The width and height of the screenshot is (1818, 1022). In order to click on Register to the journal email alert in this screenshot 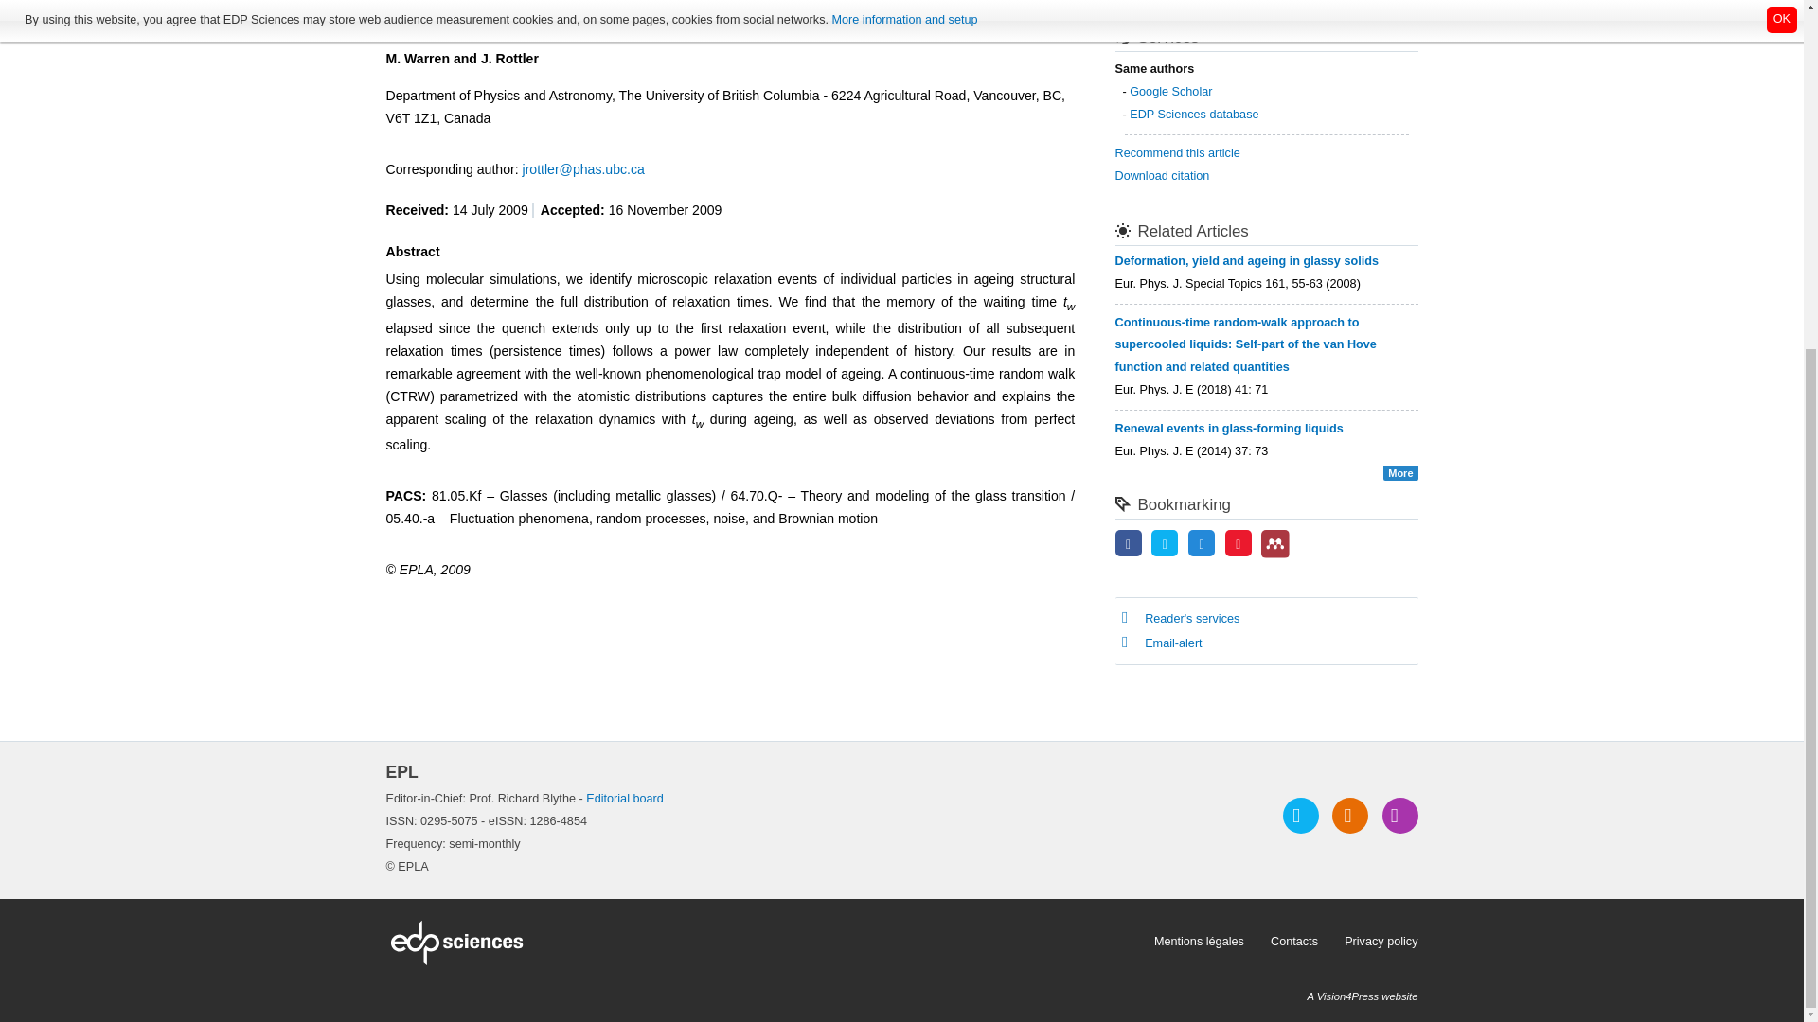, I will do `click(1399, 816)`.